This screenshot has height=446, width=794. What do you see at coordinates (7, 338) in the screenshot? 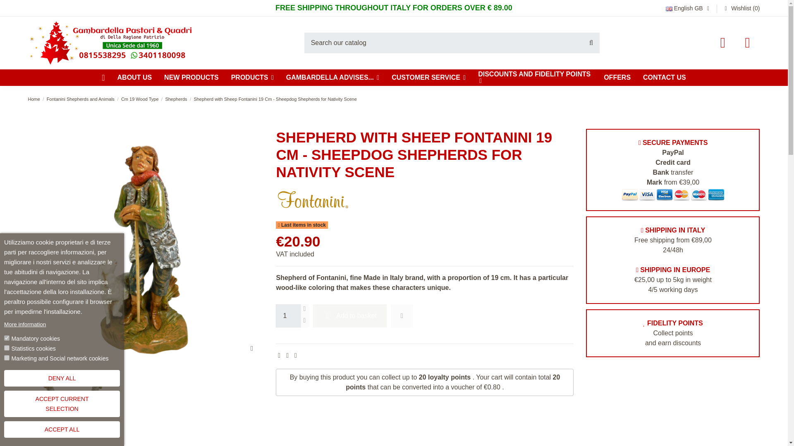
I see `on` at bounding box center [7, 338].